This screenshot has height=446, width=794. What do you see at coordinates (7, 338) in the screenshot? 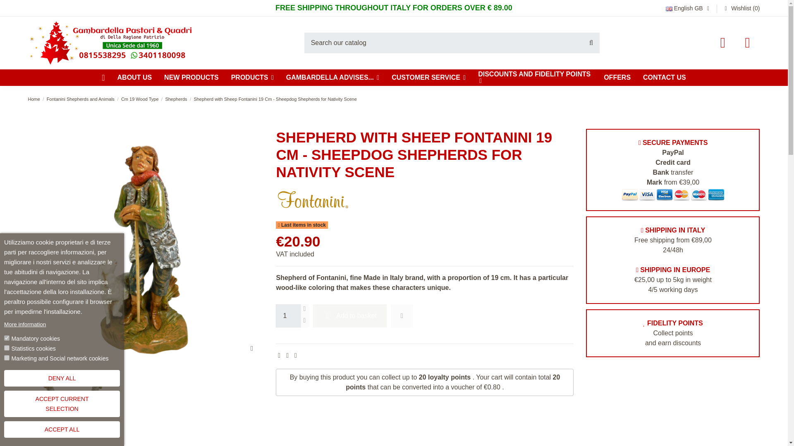
I see `on` at bounding box center [7, 338].